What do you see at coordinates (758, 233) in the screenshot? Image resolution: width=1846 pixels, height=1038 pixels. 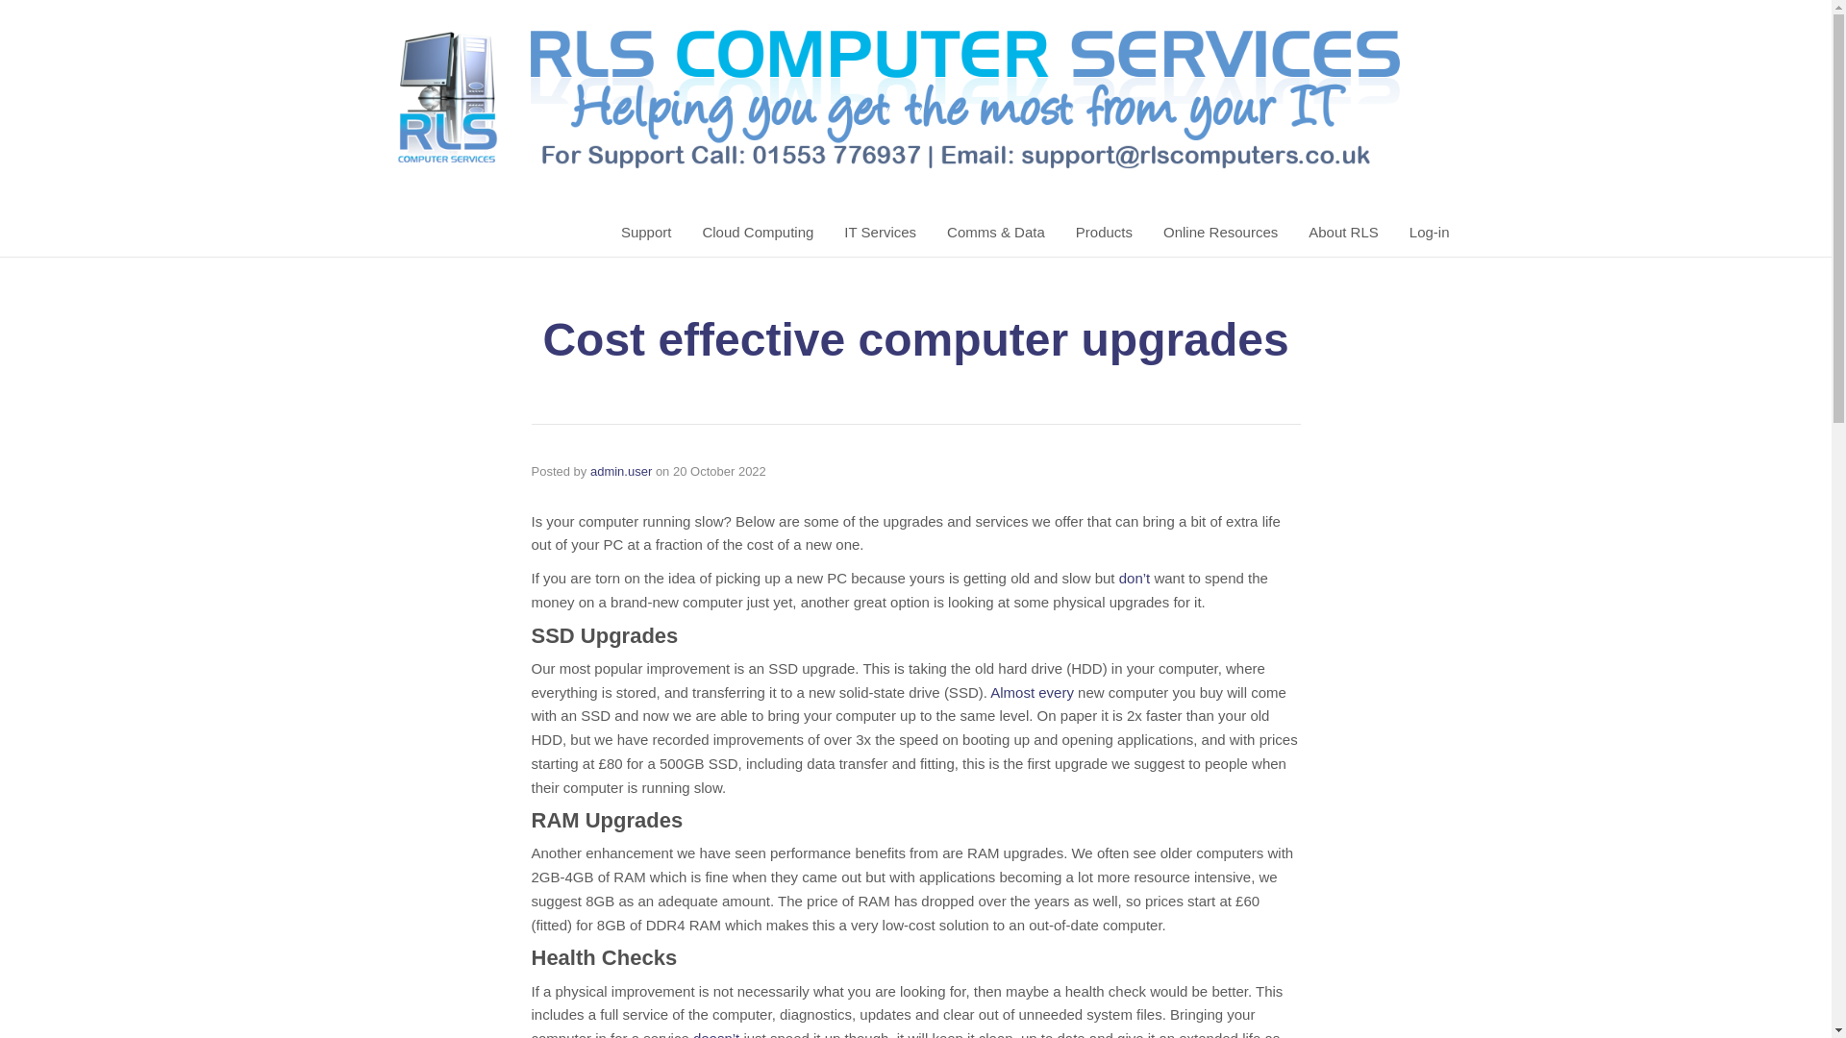 I see `Cloud Computing` at bounding box center [758, 233].